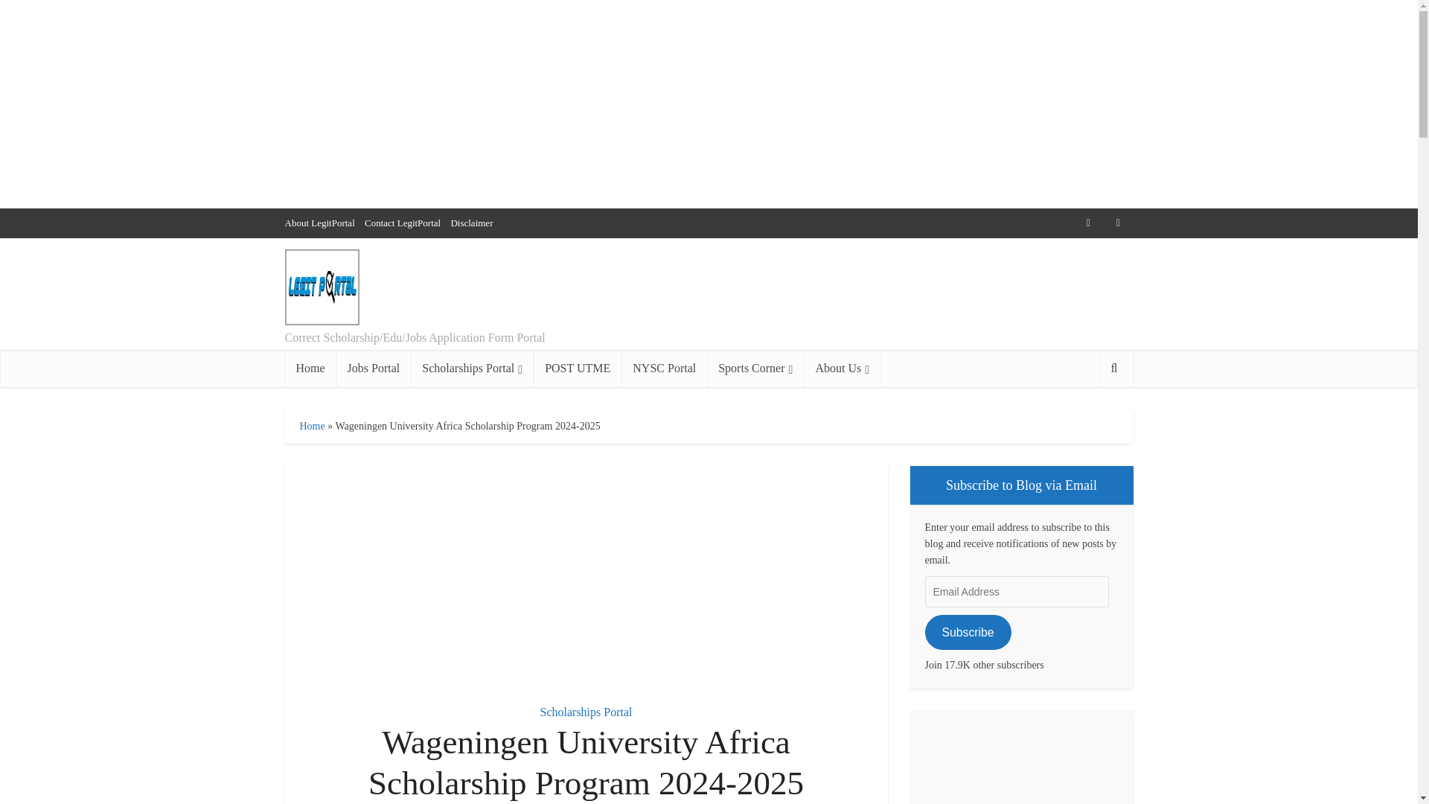 The image size is (1429, 804). Describe the element at coordinates (319, 222) in the screenshot. I see `About LegitPortal` at that location.